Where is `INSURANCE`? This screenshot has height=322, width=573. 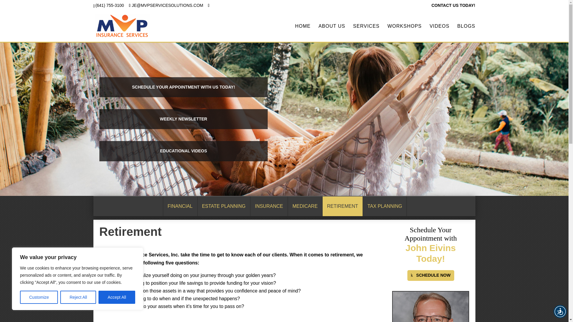
INSURANCE is located at coordinates (269, 206).